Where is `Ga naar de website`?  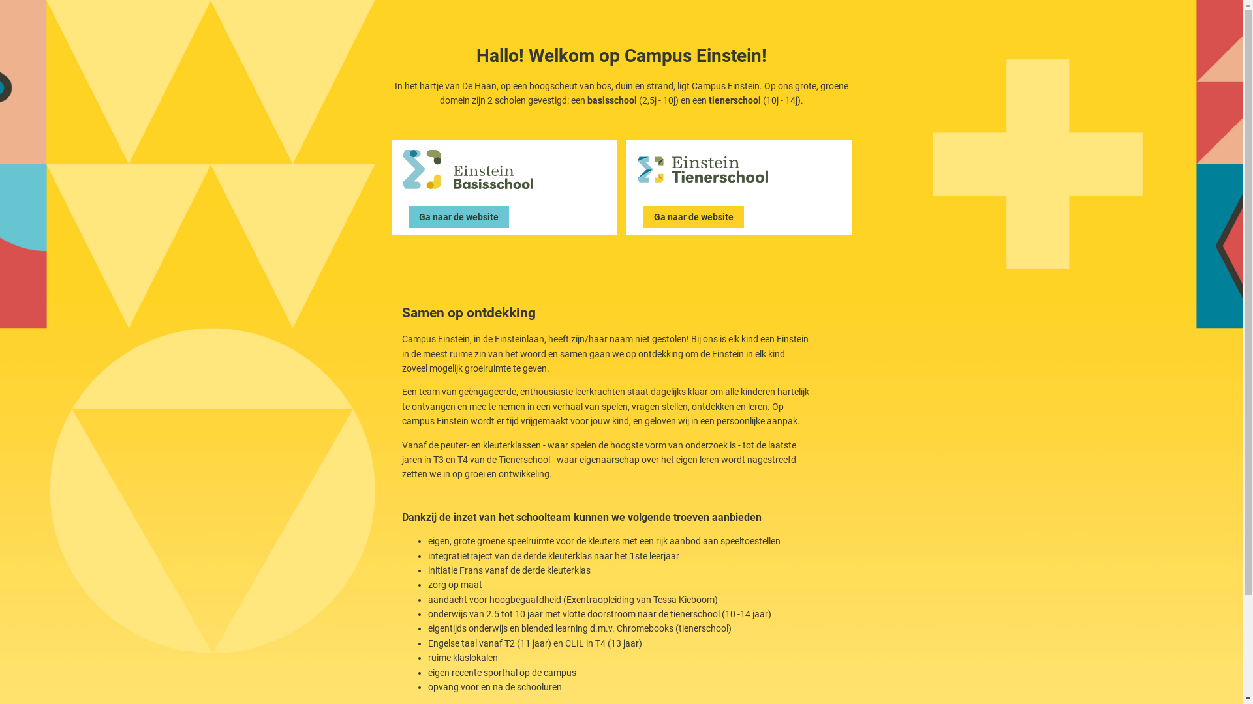 Ga naar de website is located at coordinates (694, 217).